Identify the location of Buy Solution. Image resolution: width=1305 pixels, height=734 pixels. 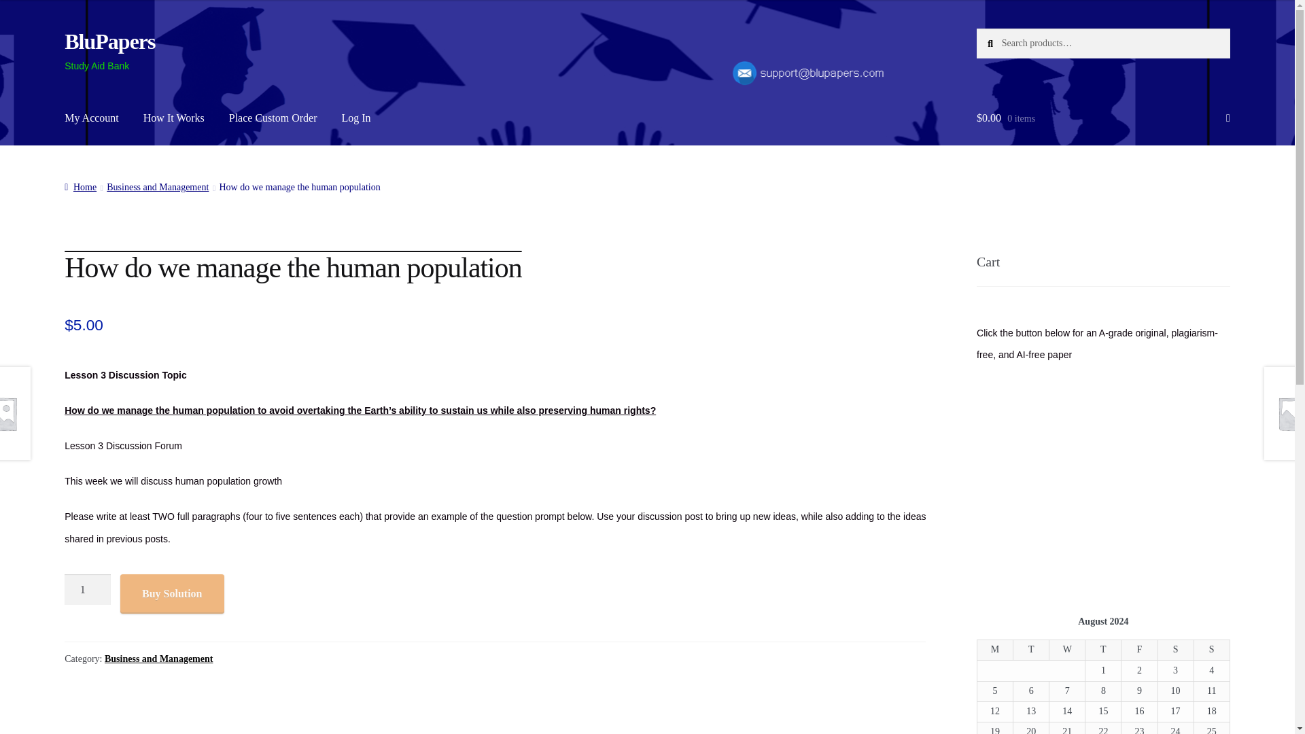
(171, 593).